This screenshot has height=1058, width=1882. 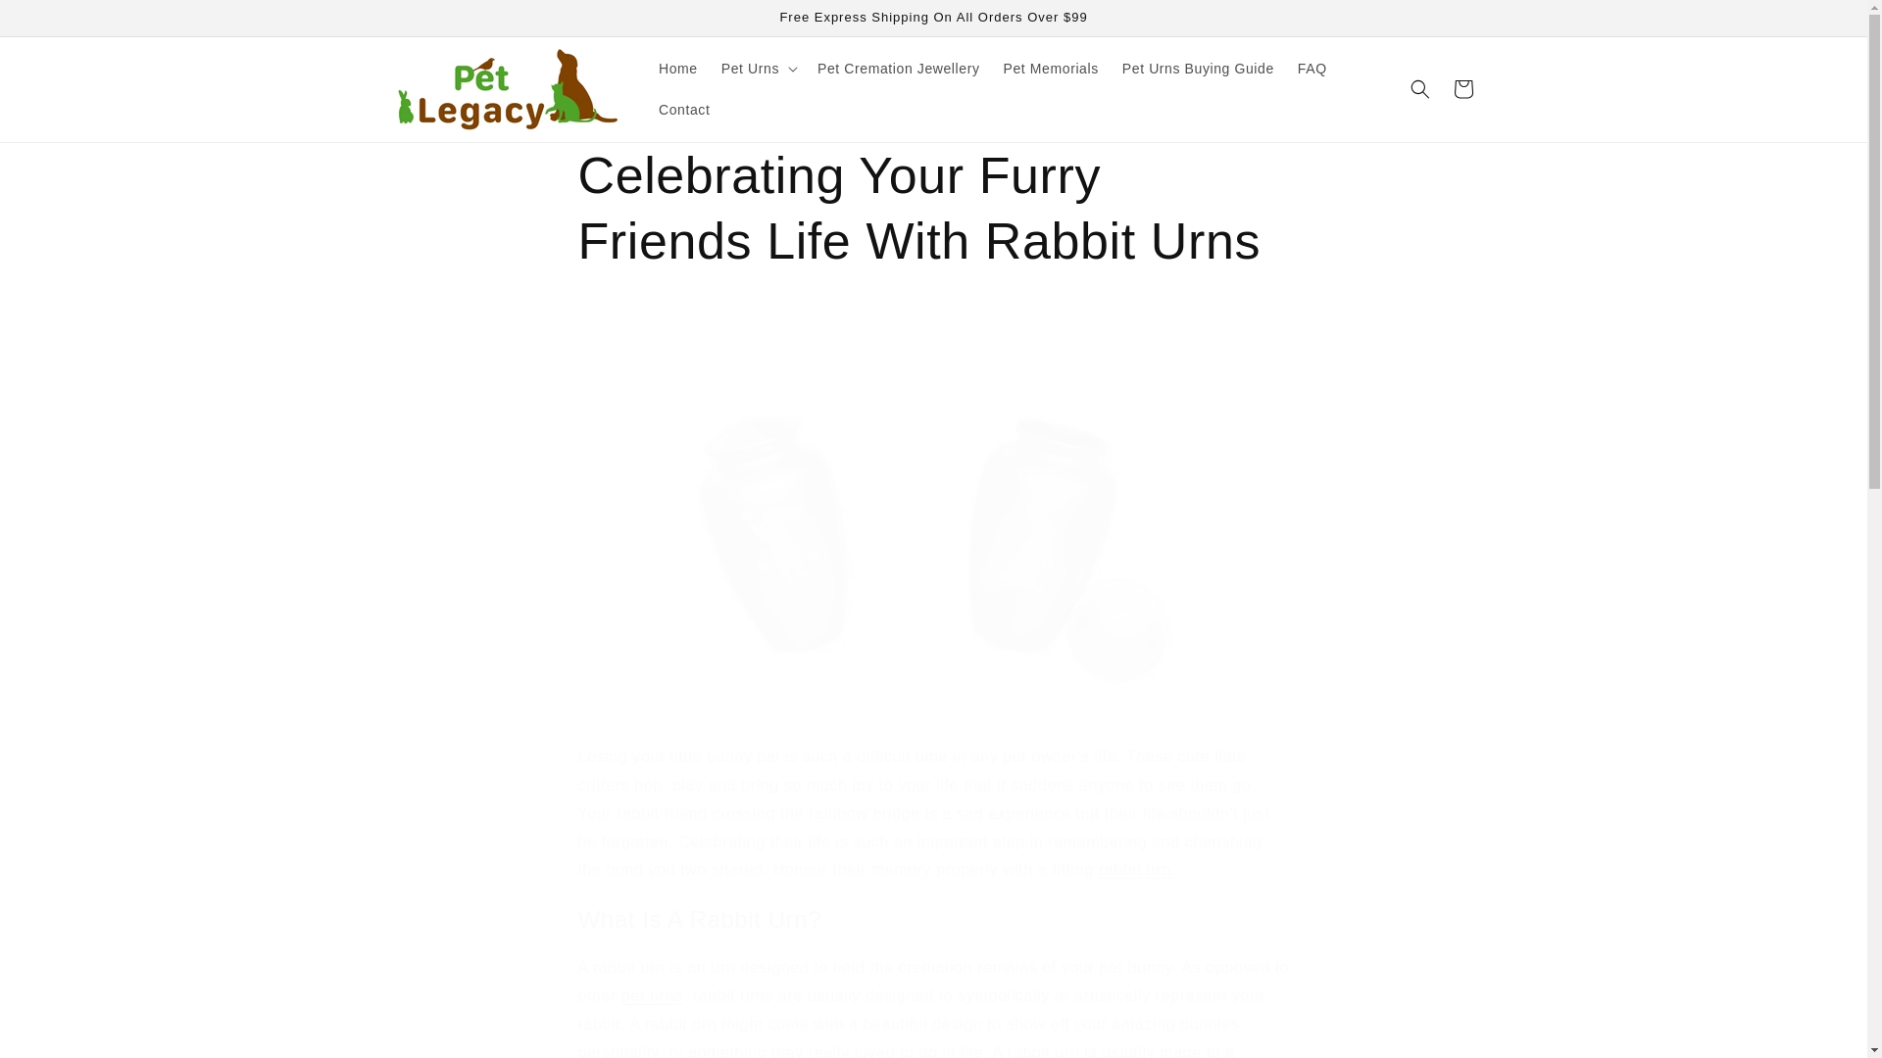 I want to click on FAQ, so click(x=1312, y=68).